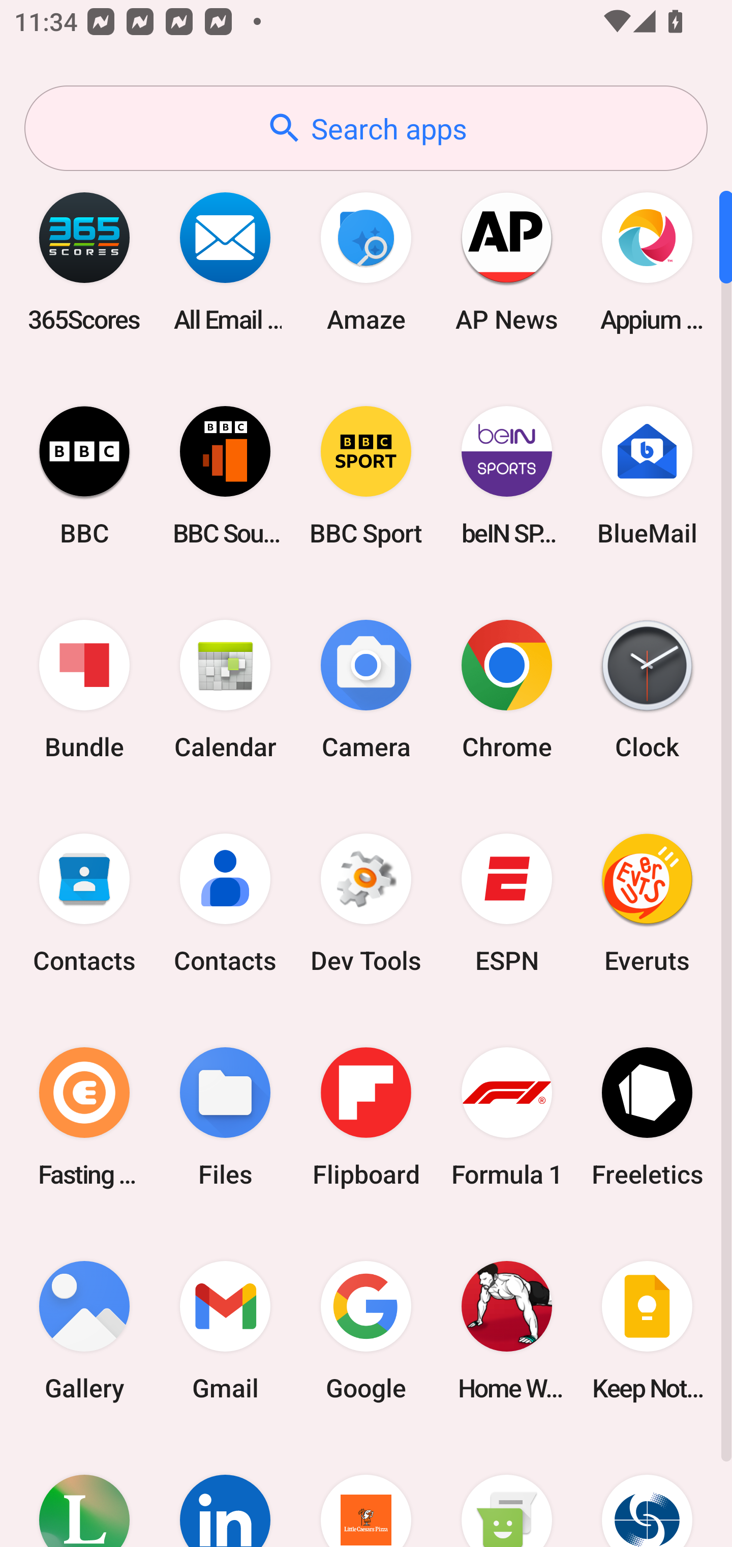 The width and height of the screenshot is (732, 1547). I want to click on Contacts, so click(84, 903).